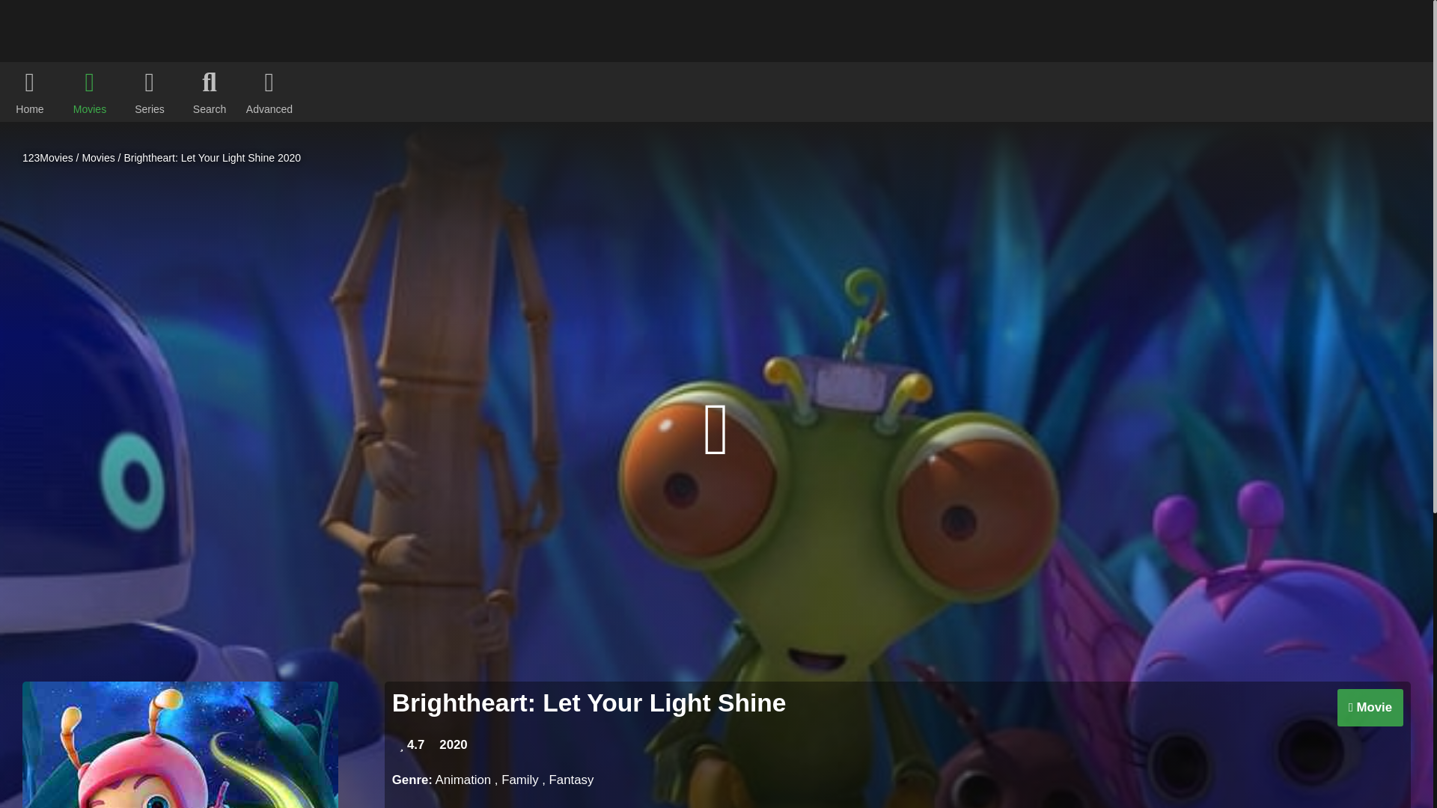 Image resolution: width=1437 pixels, height=808 pixels. Describe the element at coordinates (412, 745) in the screenshot. I see `Rating` at that location.